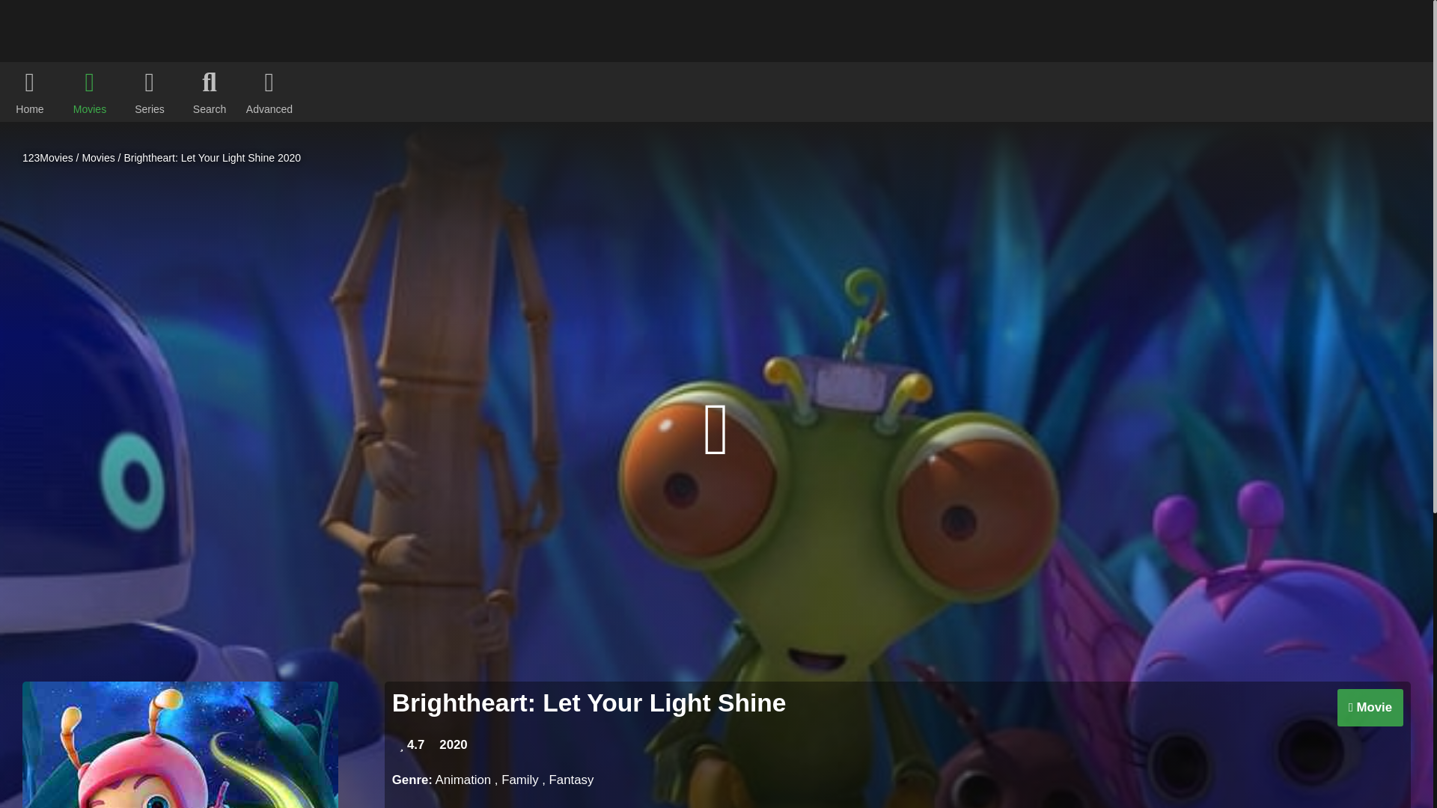 Image resolution: width=1437 pixels, height=808 pixels. Describe the element at coordinates (412, 745) in the screenshot. I see `Rating` at that location.